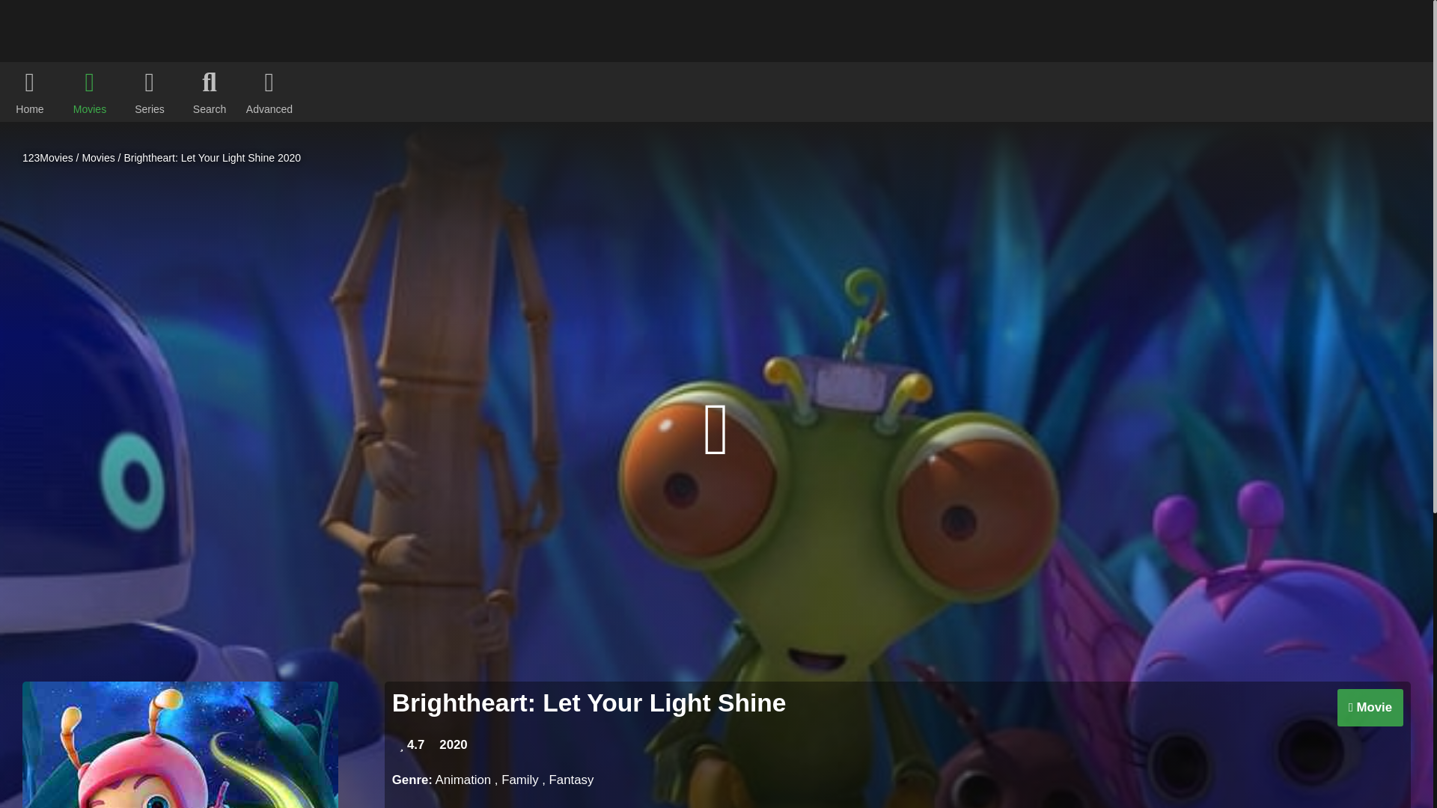 Image resolution: width=1437 pixels, height=808 pixels. Describe the element at coordinates (412, 745) in the screenshot. I see `Rating` at that location.